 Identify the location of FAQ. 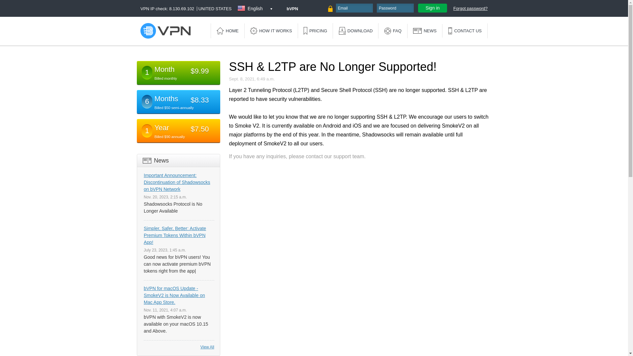
(393, 31).